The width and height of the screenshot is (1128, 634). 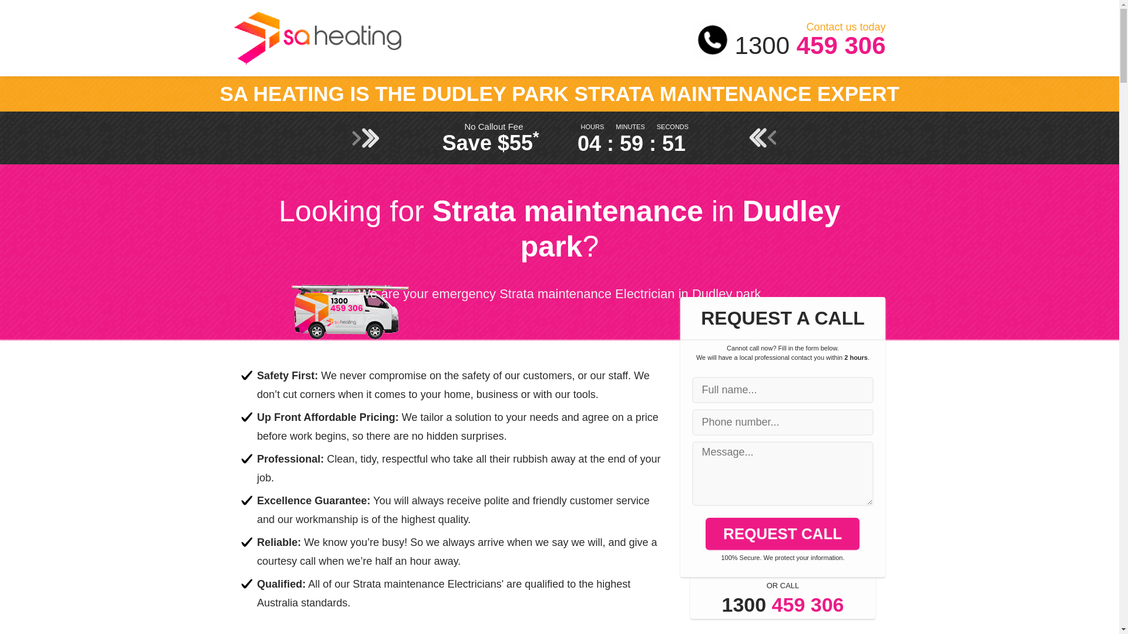 What do you see at coordinates (783, 611) in the screenshot?
I see `1300 459 306` at bounding box center [783, 611].